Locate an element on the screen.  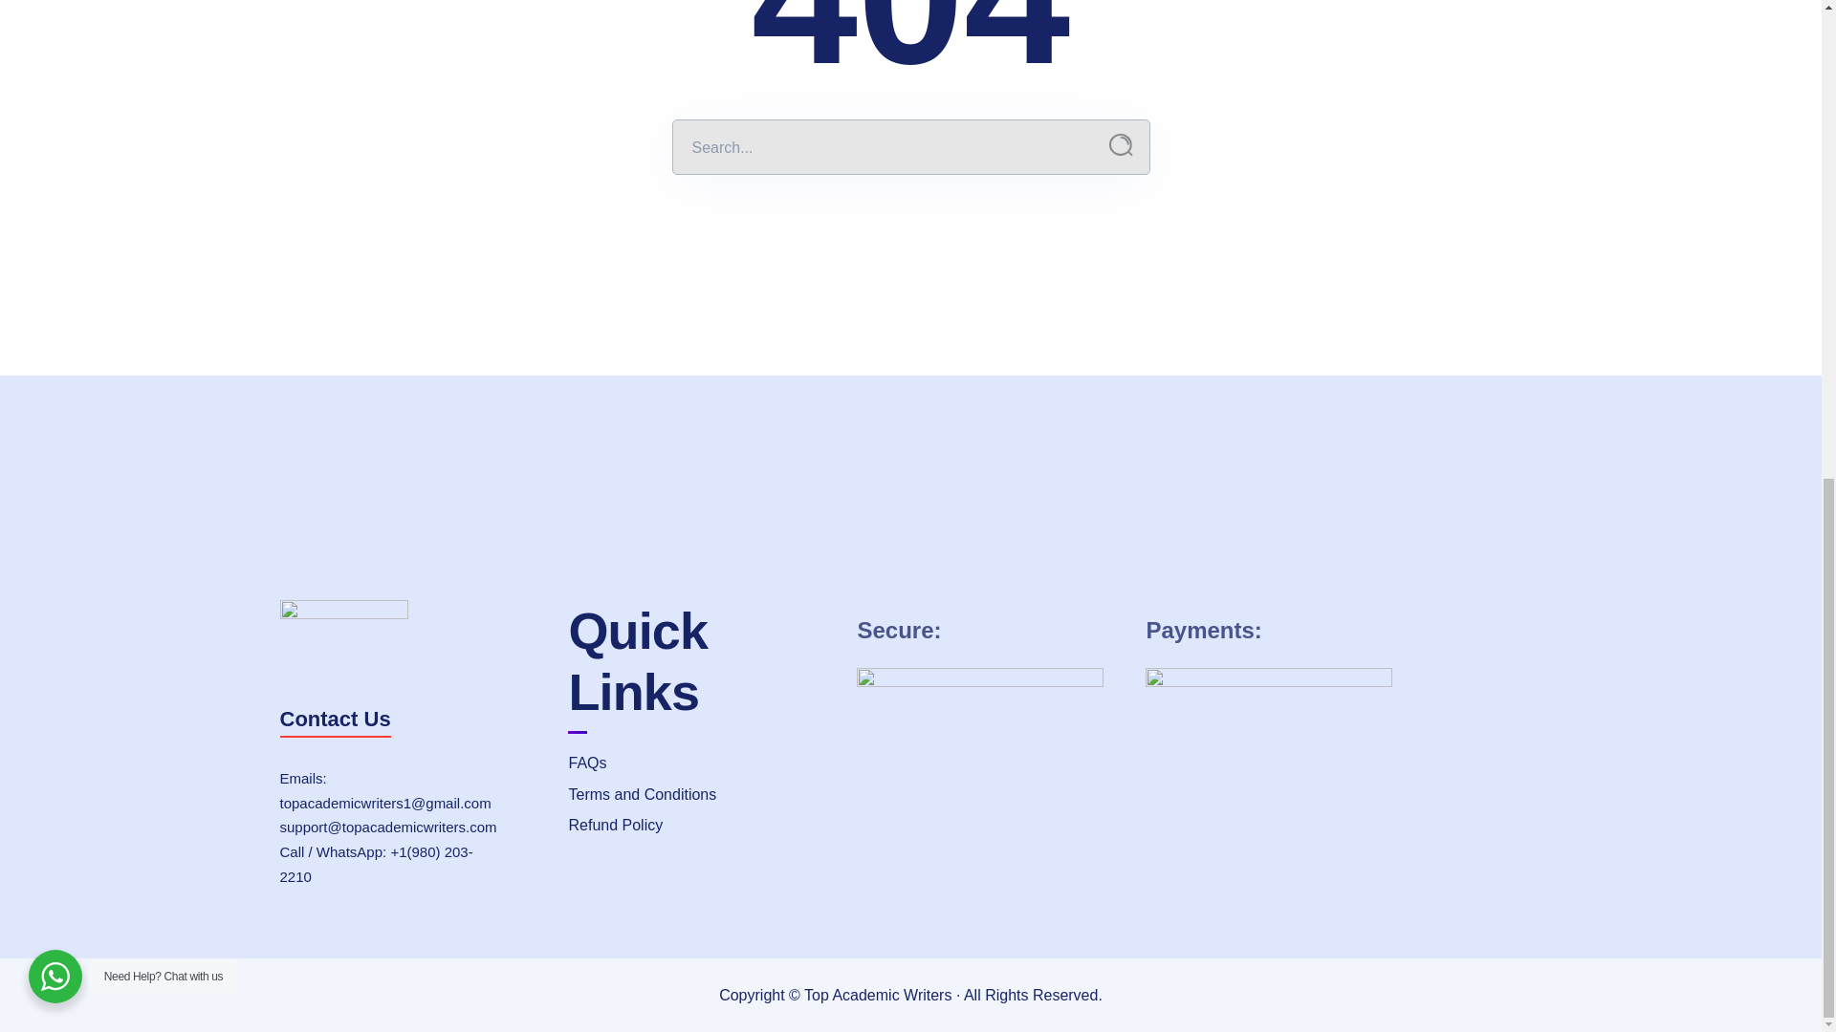
Need Help? Chat with us is located at coordinates (55, 87).